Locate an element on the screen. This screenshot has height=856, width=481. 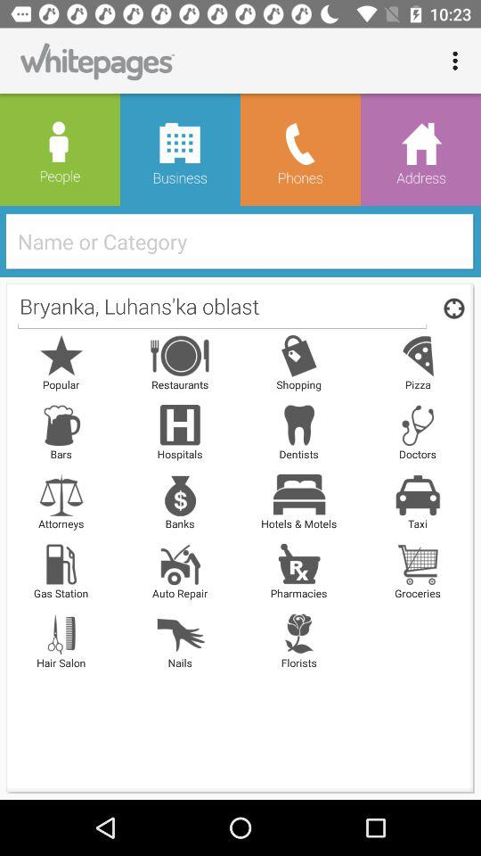
tap the item next to the bryanka luhans ka item is located at coordinates (451, 308).